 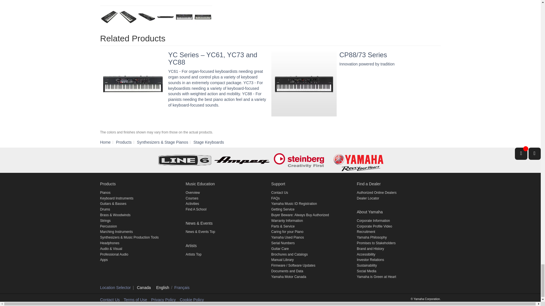 I want to click on Yamaha CK61, so click(x=184, y=17).